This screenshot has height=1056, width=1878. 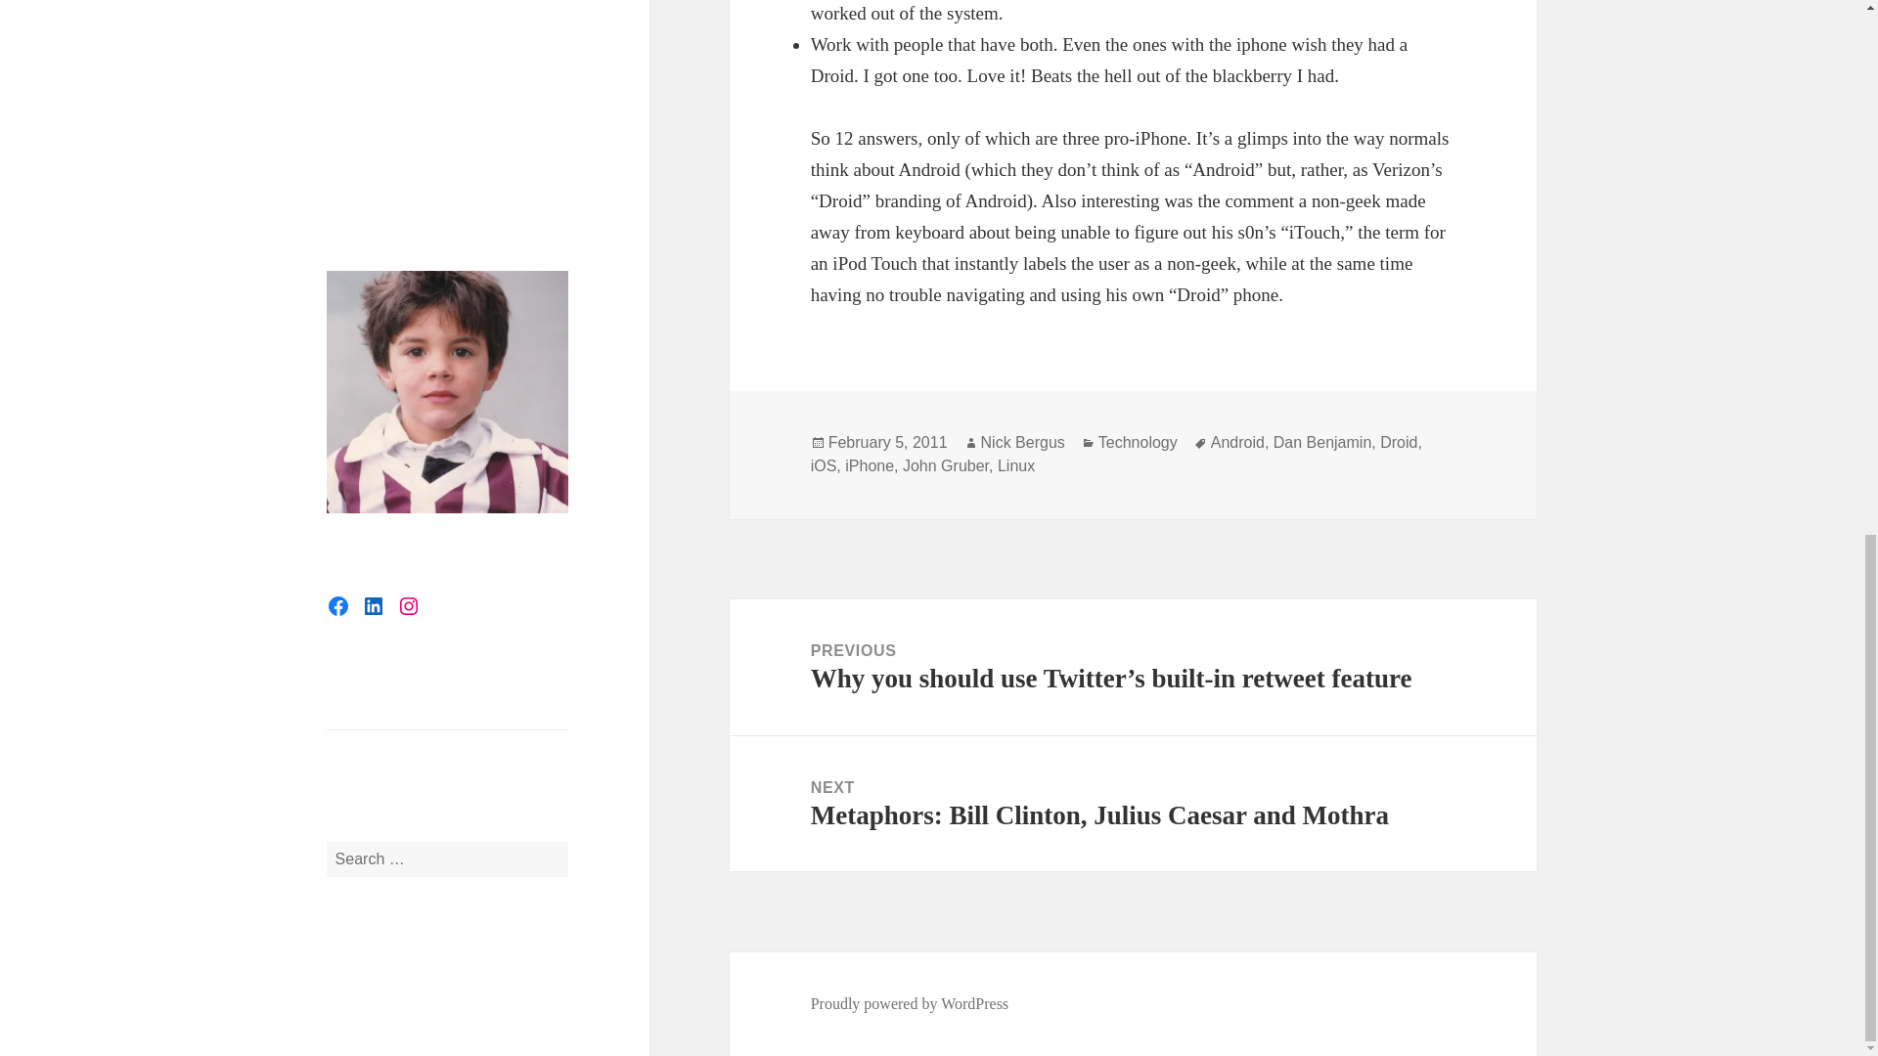 I want to click on Linux, so click(x=1015, y=465).